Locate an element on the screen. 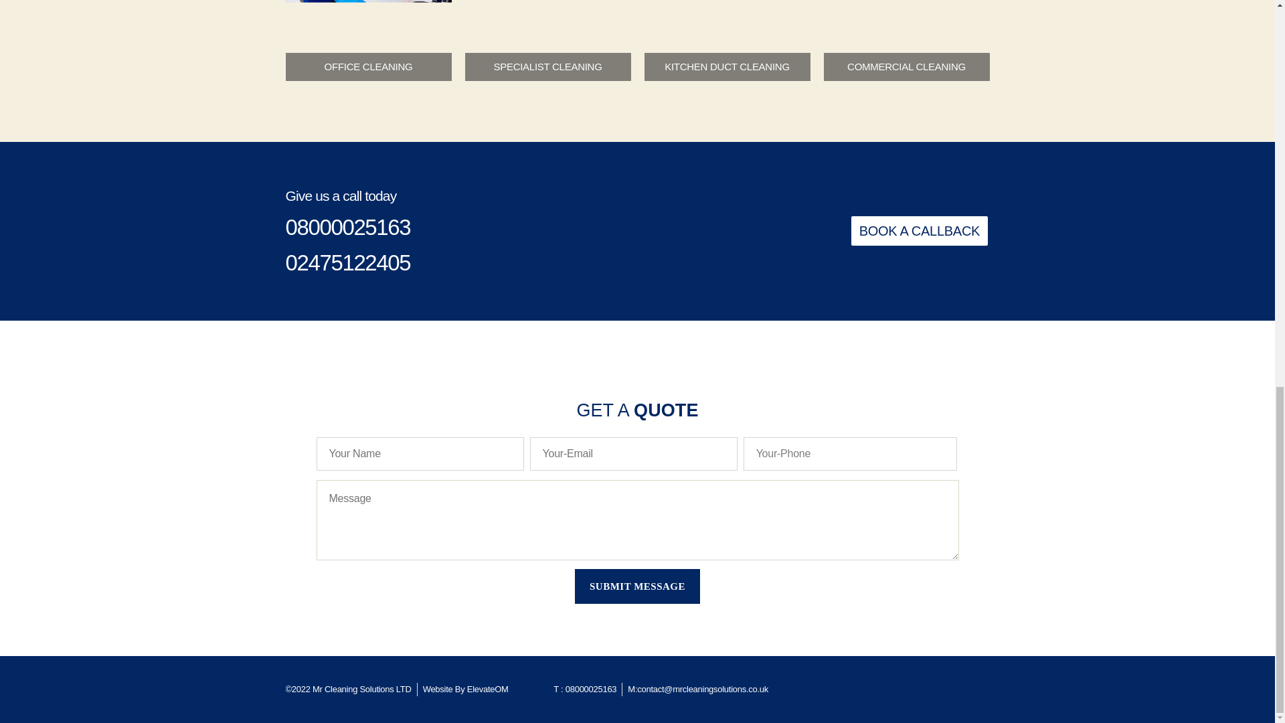  Your-Phone is located at coordinates (850, 454).